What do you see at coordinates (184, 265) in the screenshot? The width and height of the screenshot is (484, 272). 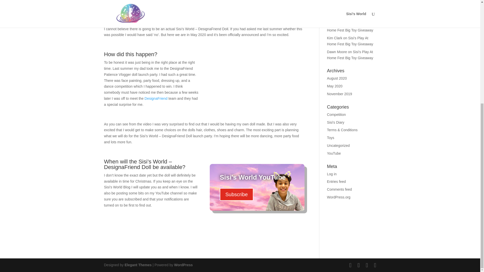 I see `WordPress` at bounding box center [184, 265].